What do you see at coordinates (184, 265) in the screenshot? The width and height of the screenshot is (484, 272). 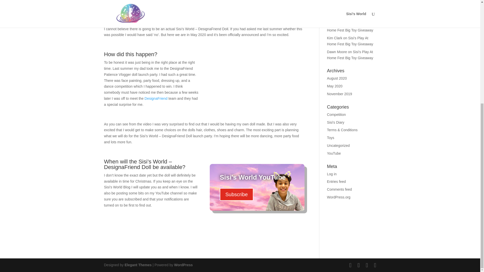 I see `WordPress` at bounding box center [184, 265].